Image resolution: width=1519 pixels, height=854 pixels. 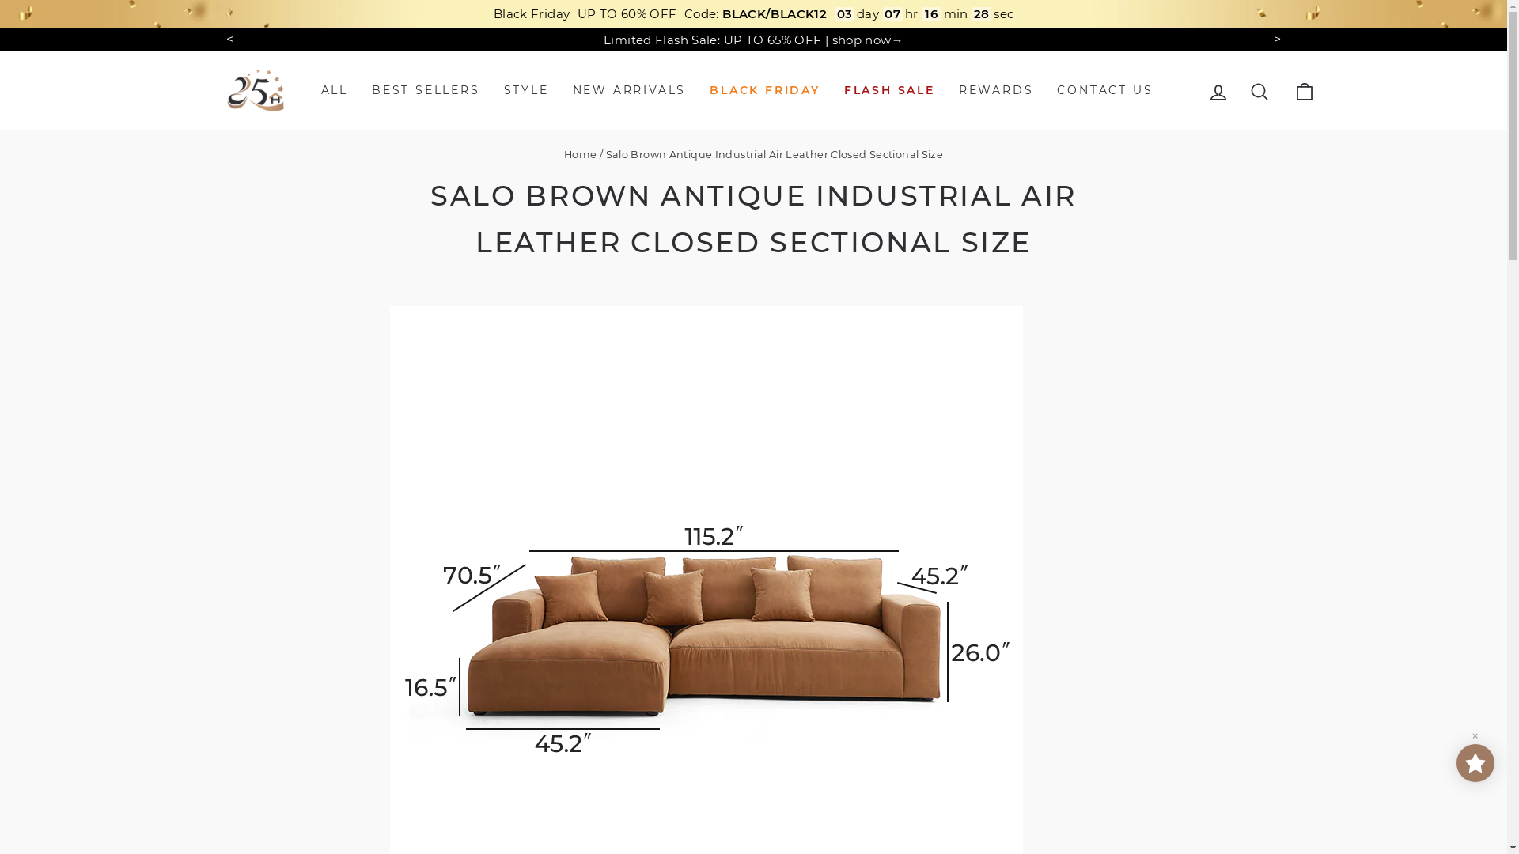 I want to click on STYLE, so click(x=527, y=91).